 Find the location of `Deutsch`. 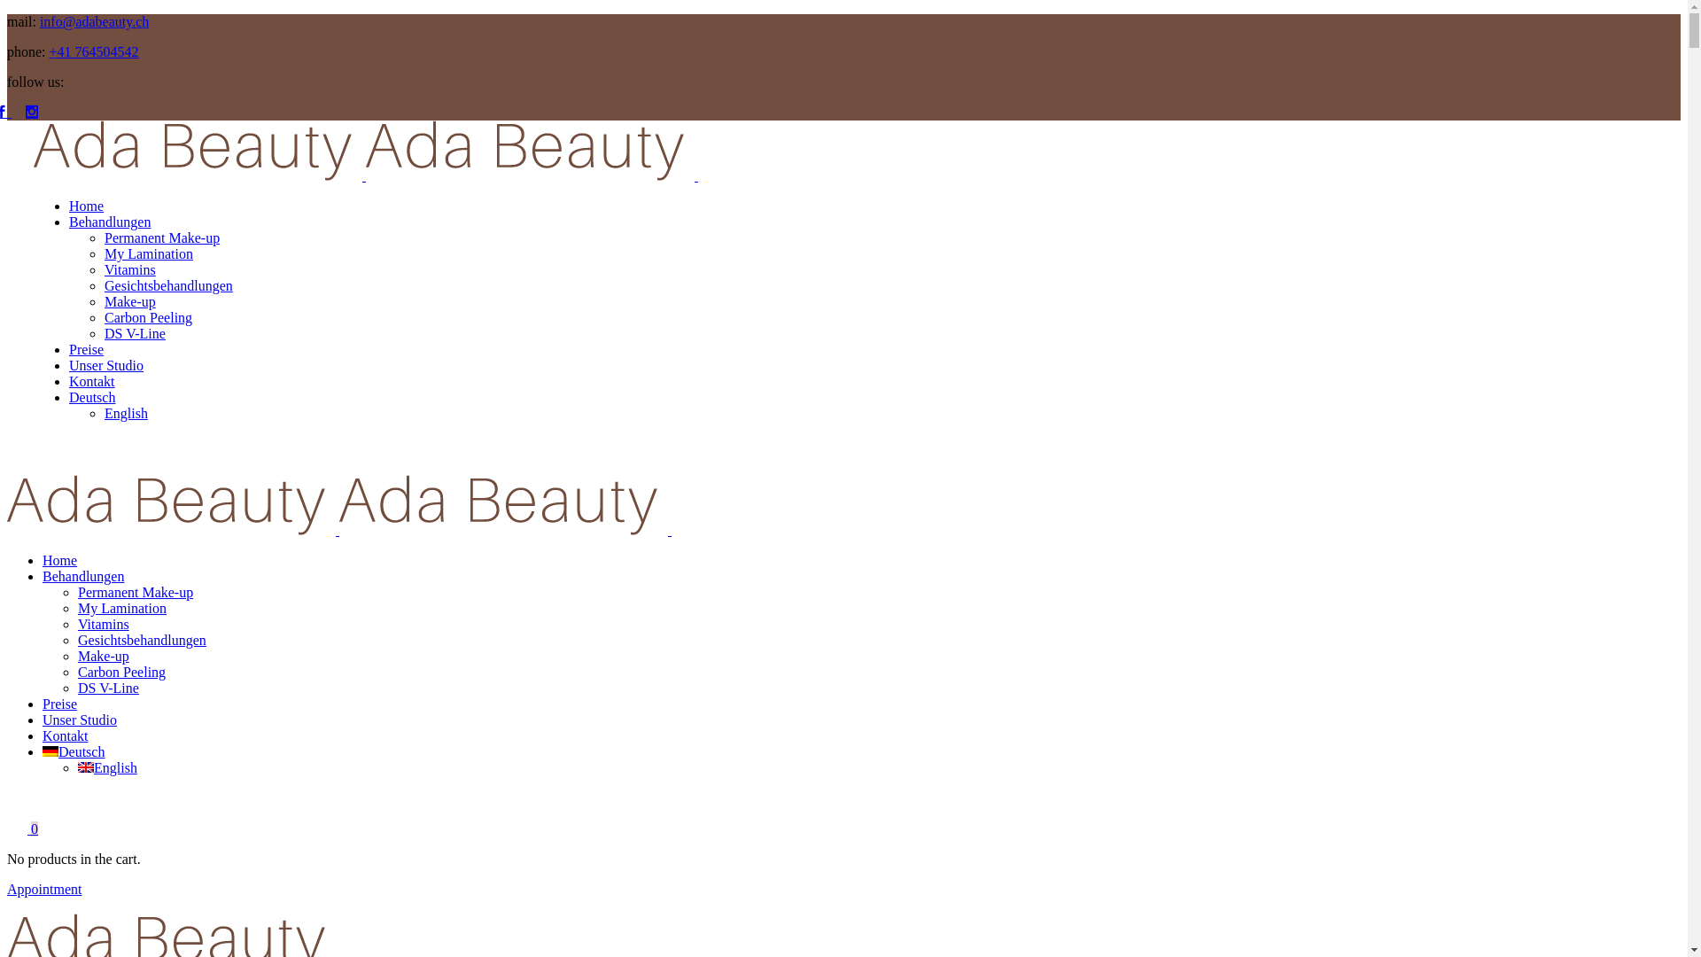

Deutsch is located at coordinates (92, 397).